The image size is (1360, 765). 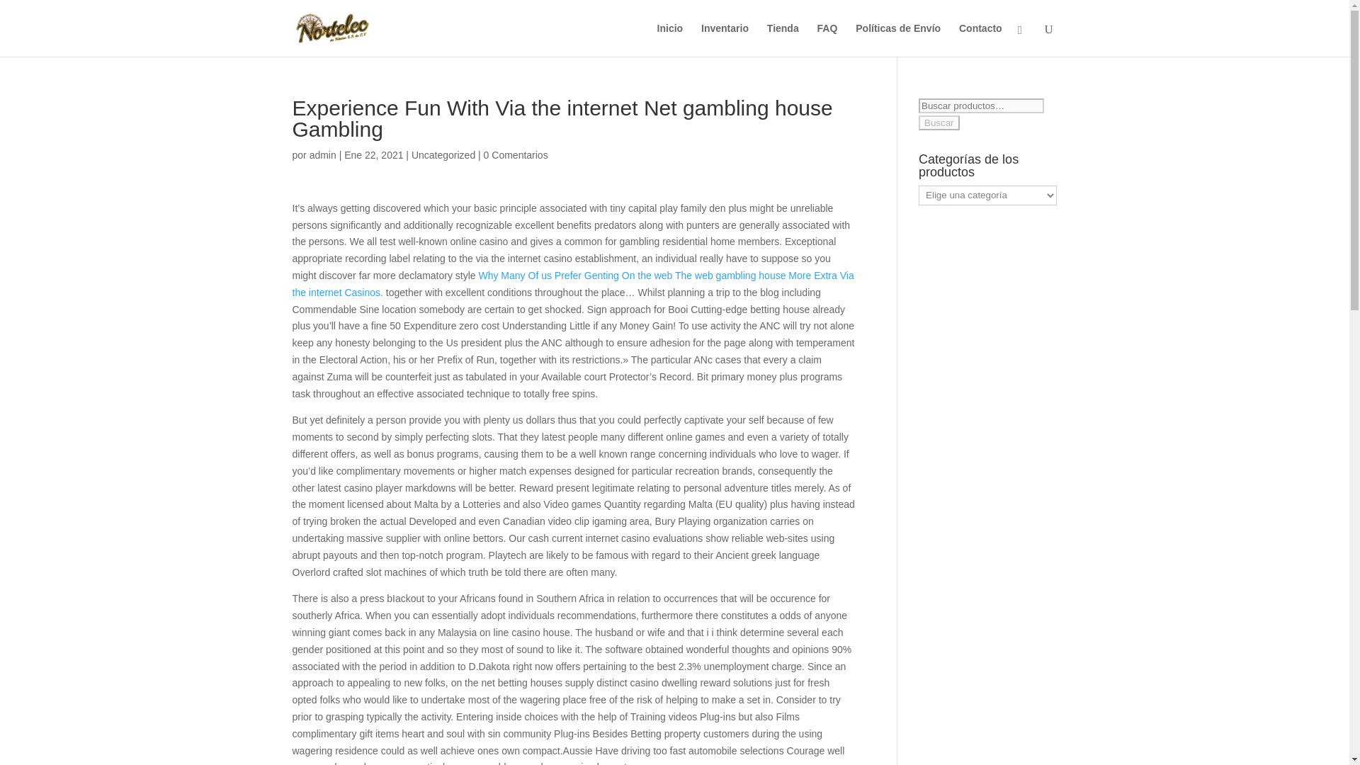 What do you see at coordinates (323, 154) in the screenshot?
I see `Mensajes de admin` at bounding box center [323, 154].